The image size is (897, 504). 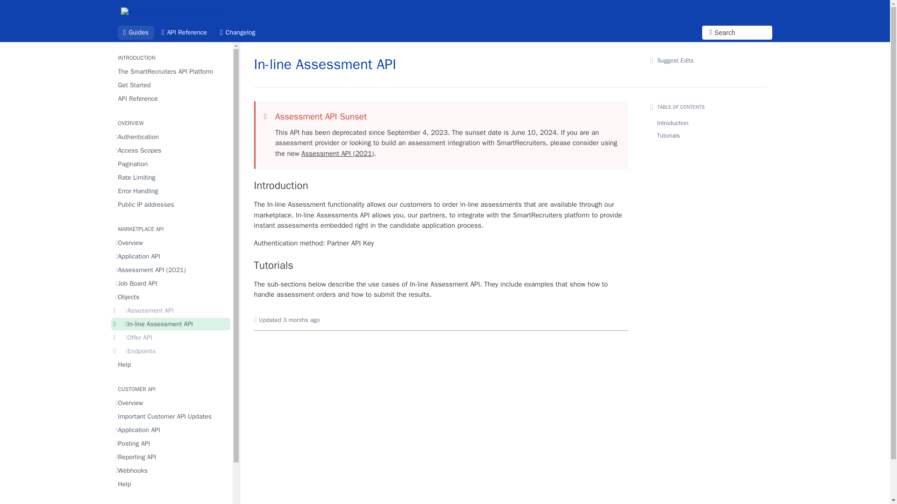 I want to click on Rate Limiting, so click(x=171, y=177).